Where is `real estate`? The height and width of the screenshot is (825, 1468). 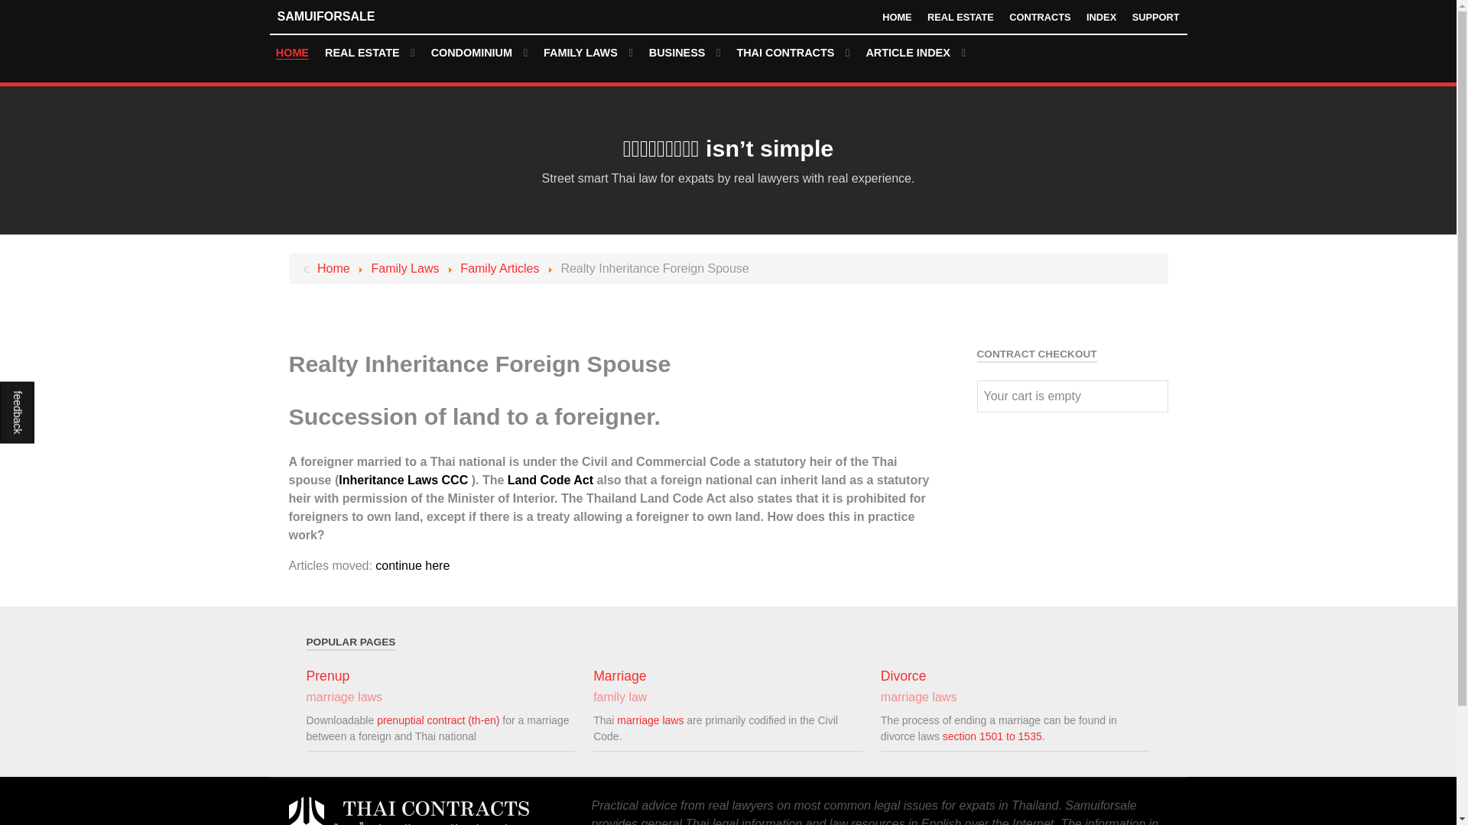
real estate is located at coordinates (960, 17).